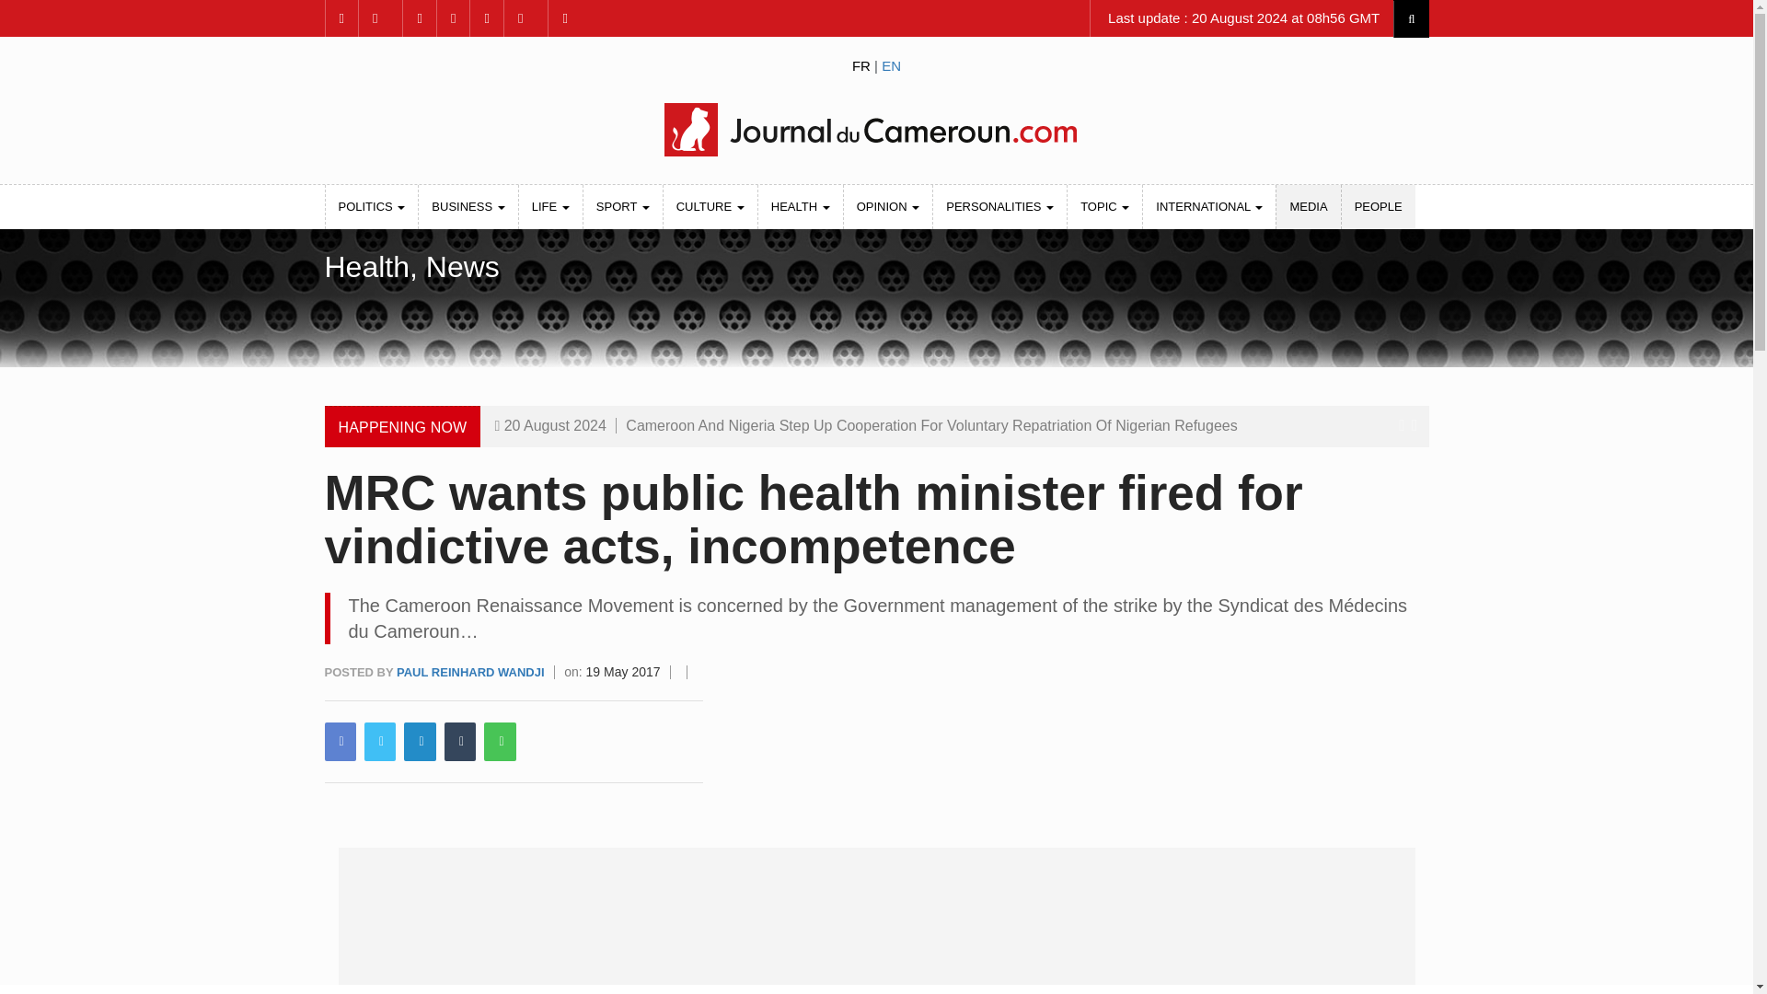 This screenshot has height=994, width=1767. What do you see at coordinates (891, 64) in the screenshot?
I see `EN` at bounding box center [891, 64].